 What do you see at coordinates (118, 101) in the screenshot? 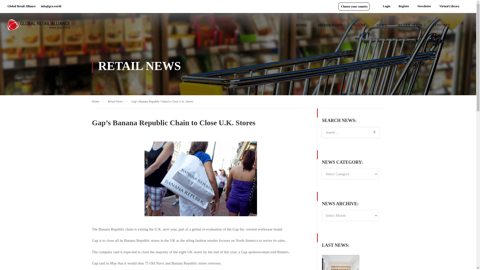
I see `Retail News` at bounding box center [118, 101].